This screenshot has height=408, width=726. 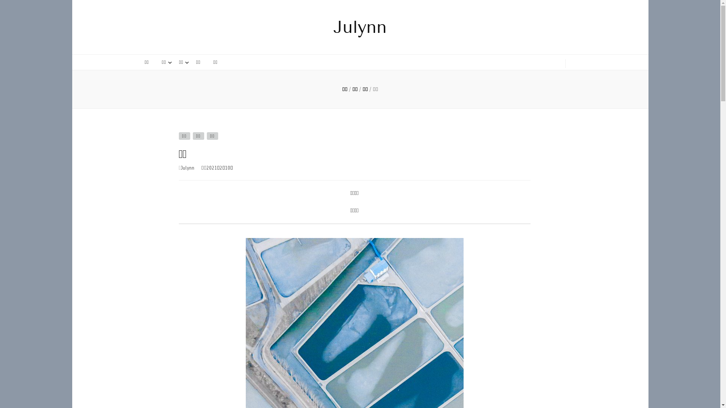 I want to click on Julynn, so click(x=360, y=27).